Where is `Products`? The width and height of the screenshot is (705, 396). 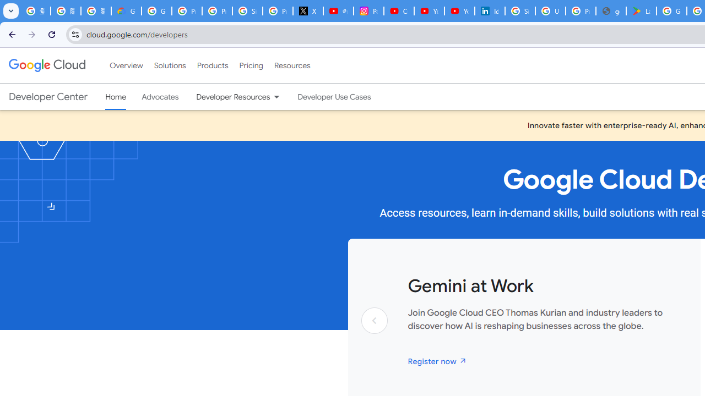
Products is located at coordinates (213, 65).